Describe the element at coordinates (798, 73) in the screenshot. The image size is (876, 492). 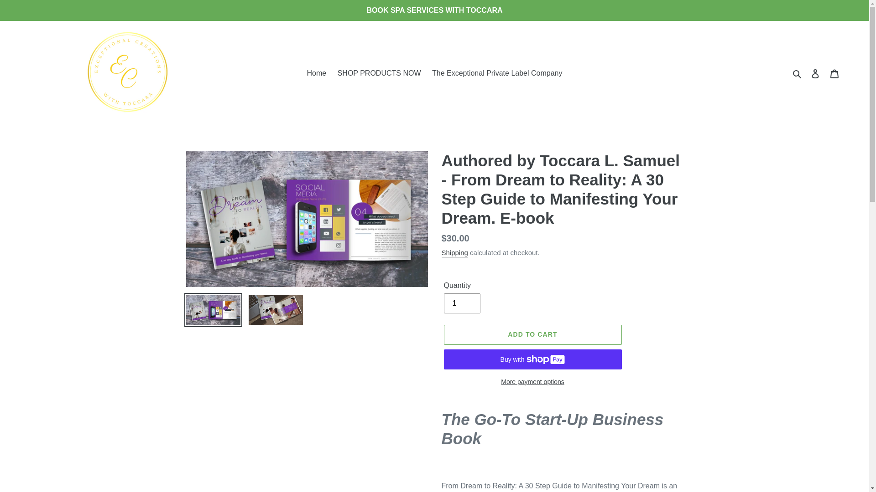
I see `Search` at that location.